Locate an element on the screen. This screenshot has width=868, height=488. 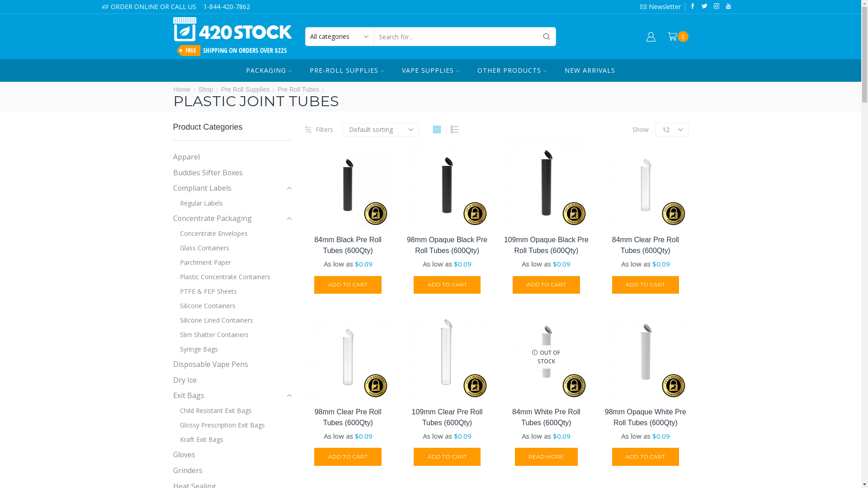
ADD TO CART is located at coordinates (348, 286).